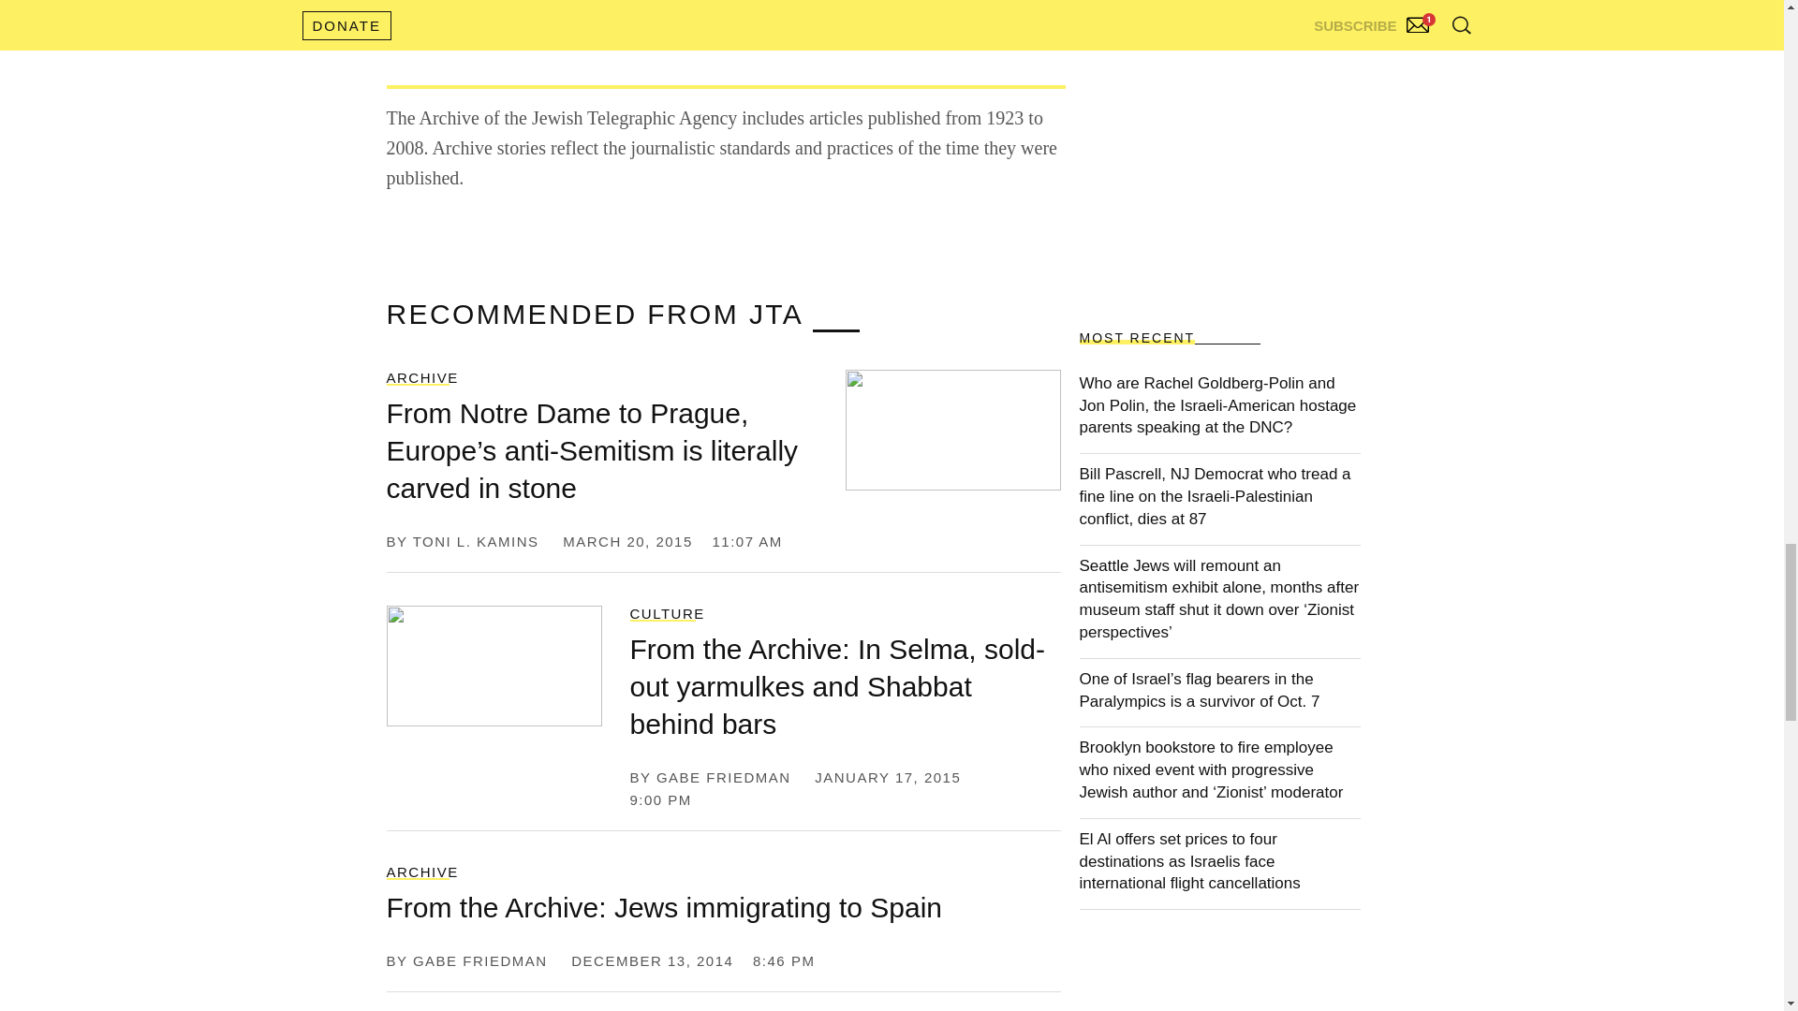 This screenshot has height=1011, width=1798. What do you see at coordinates (622, 4) in the screenshot?
I see `Click to share on WhatsApp` at bounding box center [622, 4].